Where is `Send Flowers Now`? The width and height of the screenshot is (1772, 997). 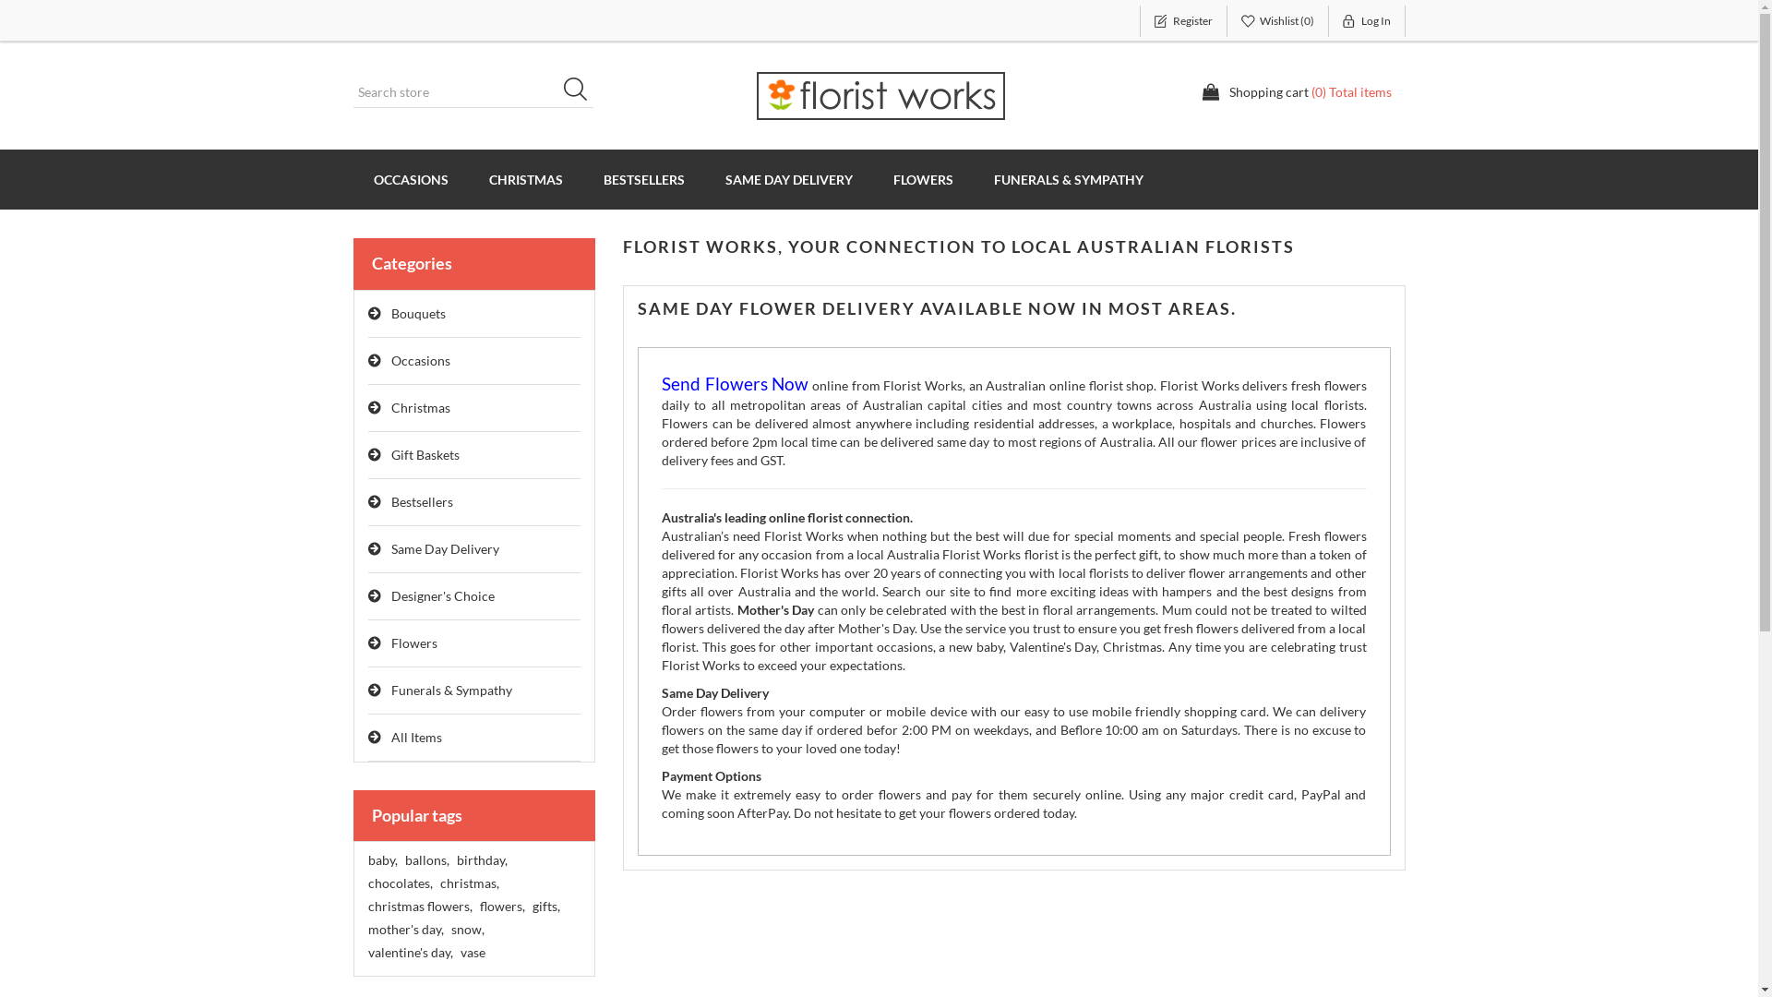
Send Flowers Now is located at coordinates (735, 386).